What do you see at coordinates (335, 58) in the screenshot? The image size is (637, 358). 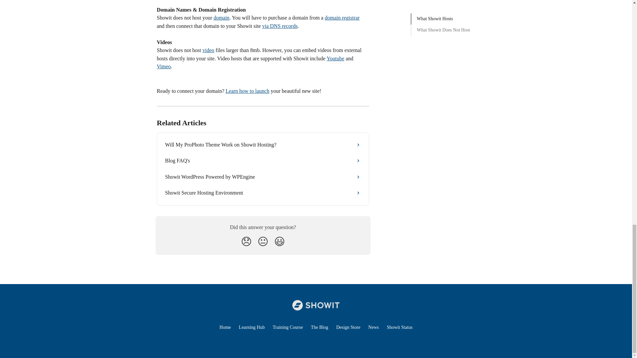 I see `Youtube` at bounding box center [335, 58].